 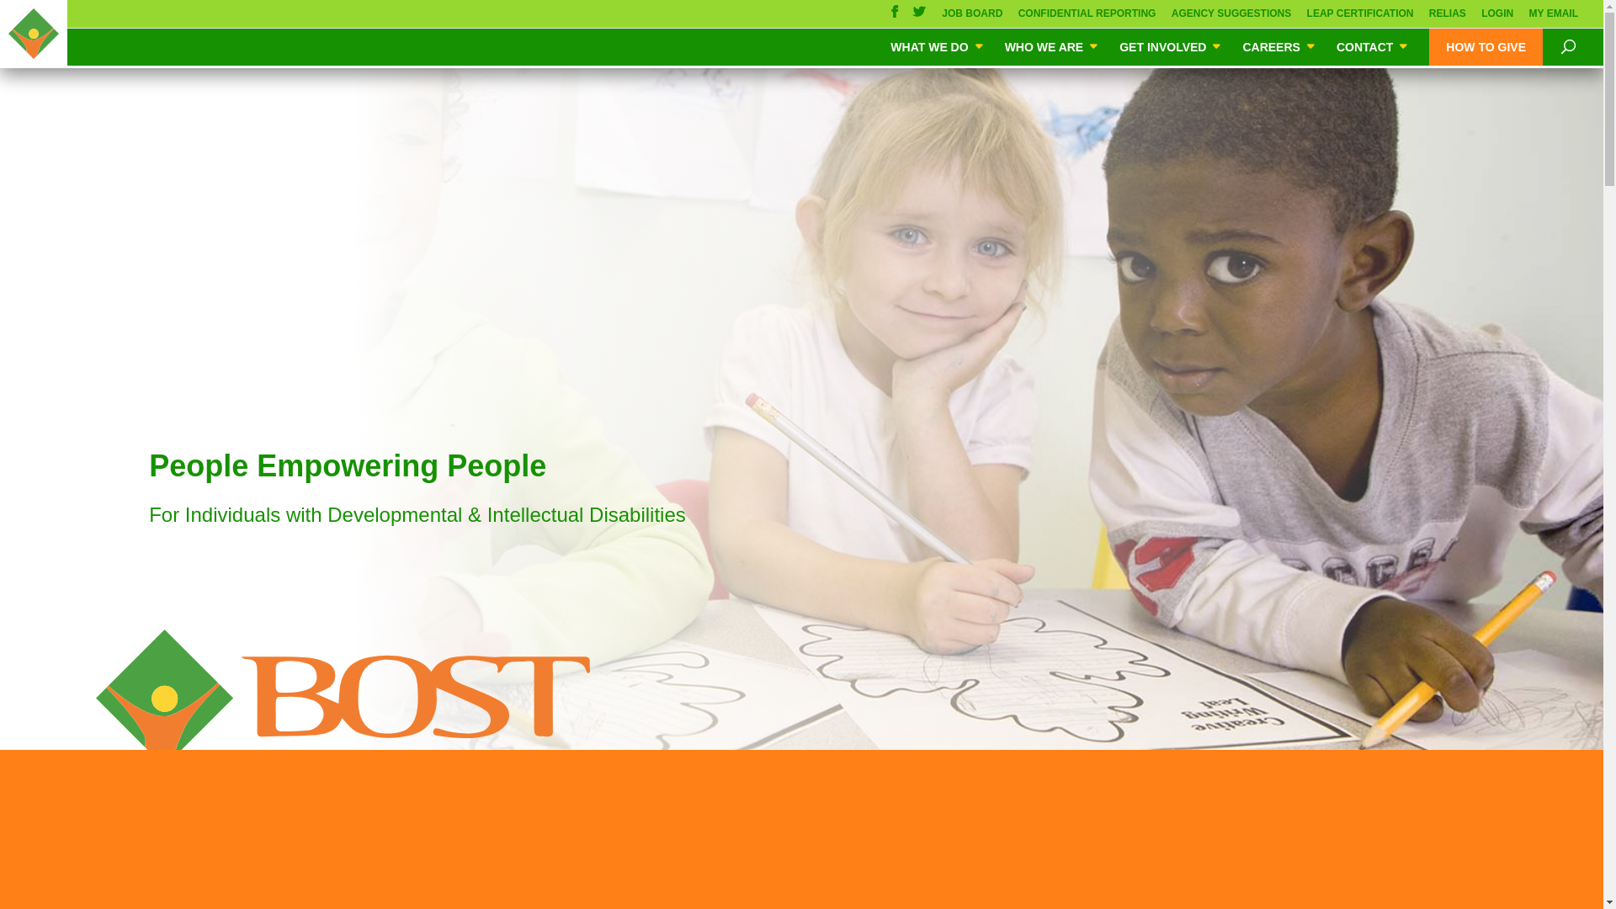 What do you see at coordinates (1554, 18) in the screenshot?
I see `MY EMAIL` at bounding box center [1554, 18].